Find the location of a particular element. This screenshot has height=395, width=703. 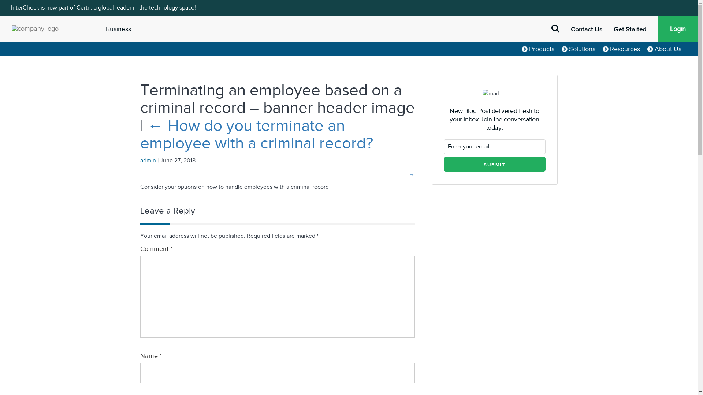

Business is located at coordinates (119, 29).